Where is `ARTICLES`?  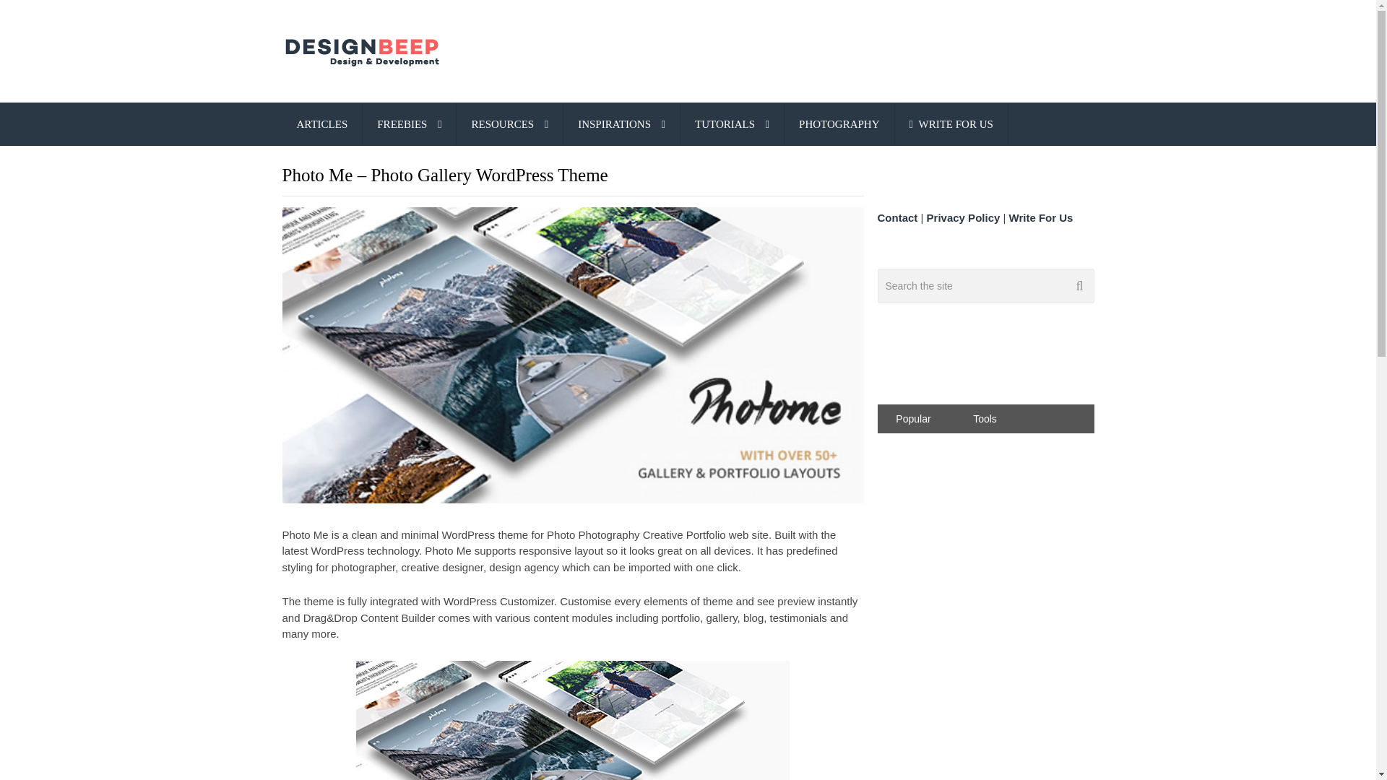 ARTICLES is located at coordinates (321, 123).